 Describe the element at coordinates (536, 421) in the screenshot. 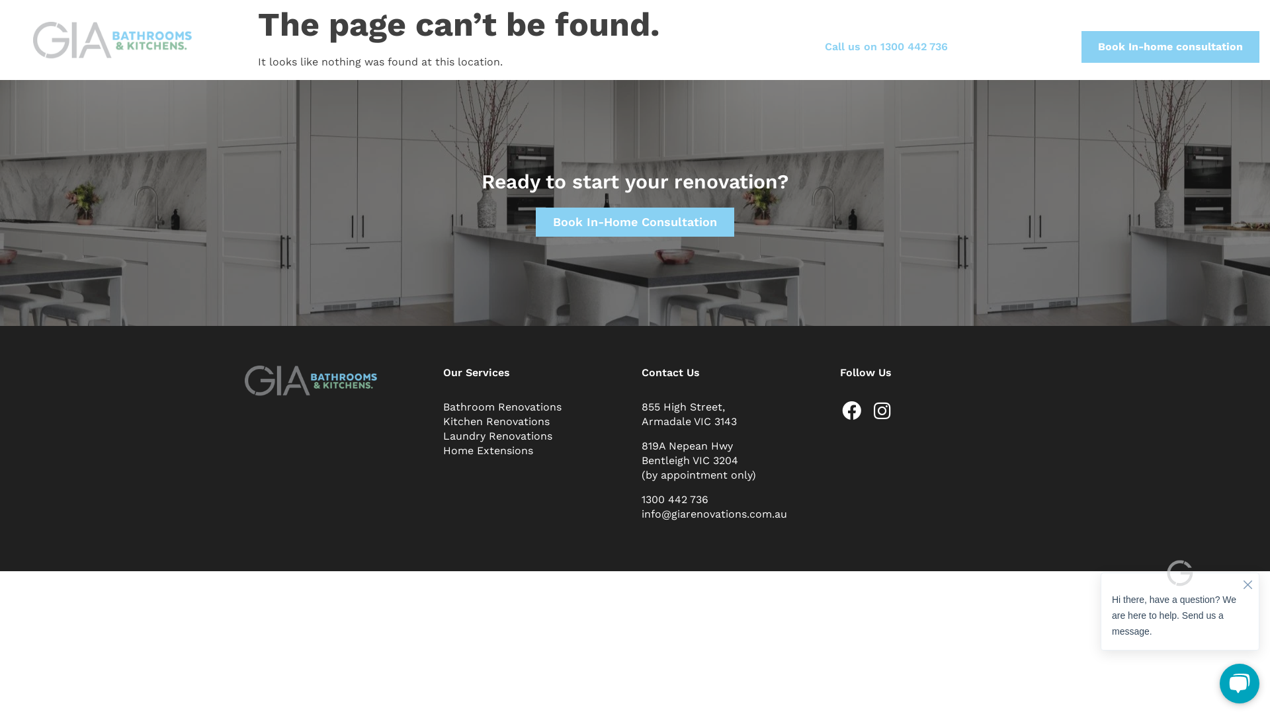

I see `Kitchen Renovations` at that location.